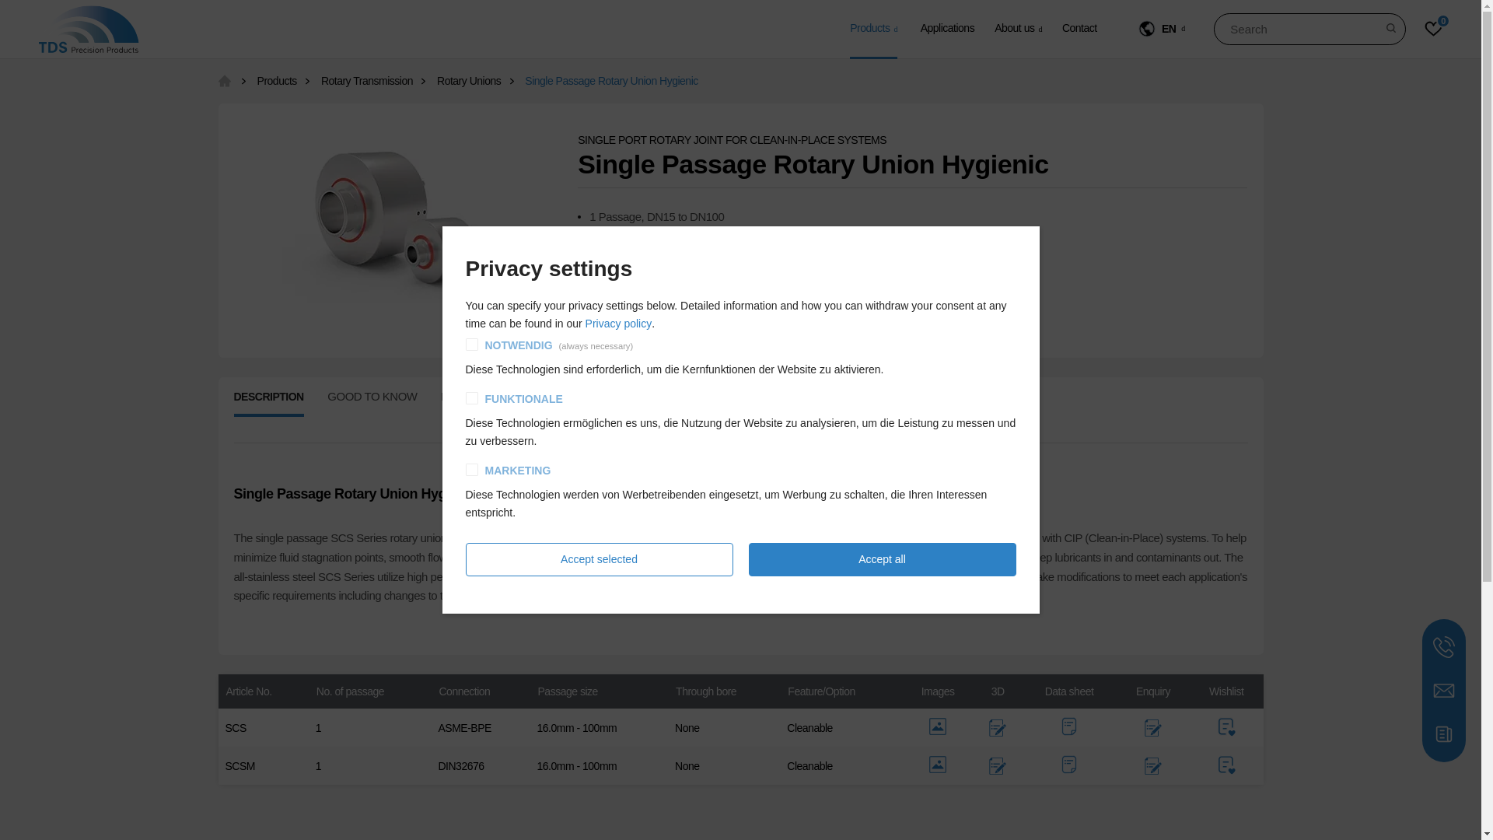 The width and height of the screenshot is (1493, 840). Describe the element at coordinates (1443, 646) in the screenshot. I see `Call Us` at that location.